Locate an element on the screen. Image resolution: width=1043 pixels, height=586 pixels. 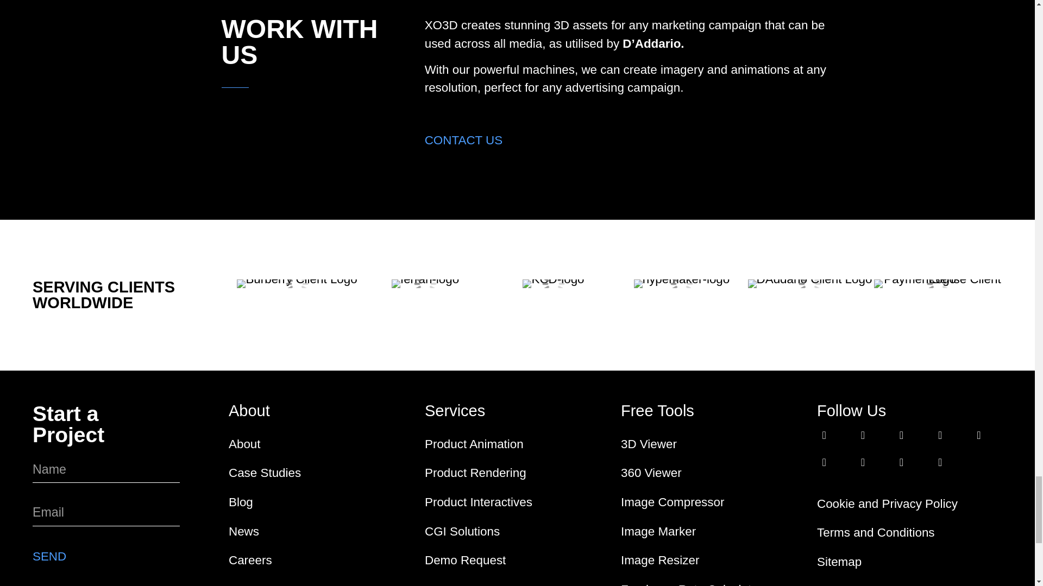
About is located at coordinates (321, 444).